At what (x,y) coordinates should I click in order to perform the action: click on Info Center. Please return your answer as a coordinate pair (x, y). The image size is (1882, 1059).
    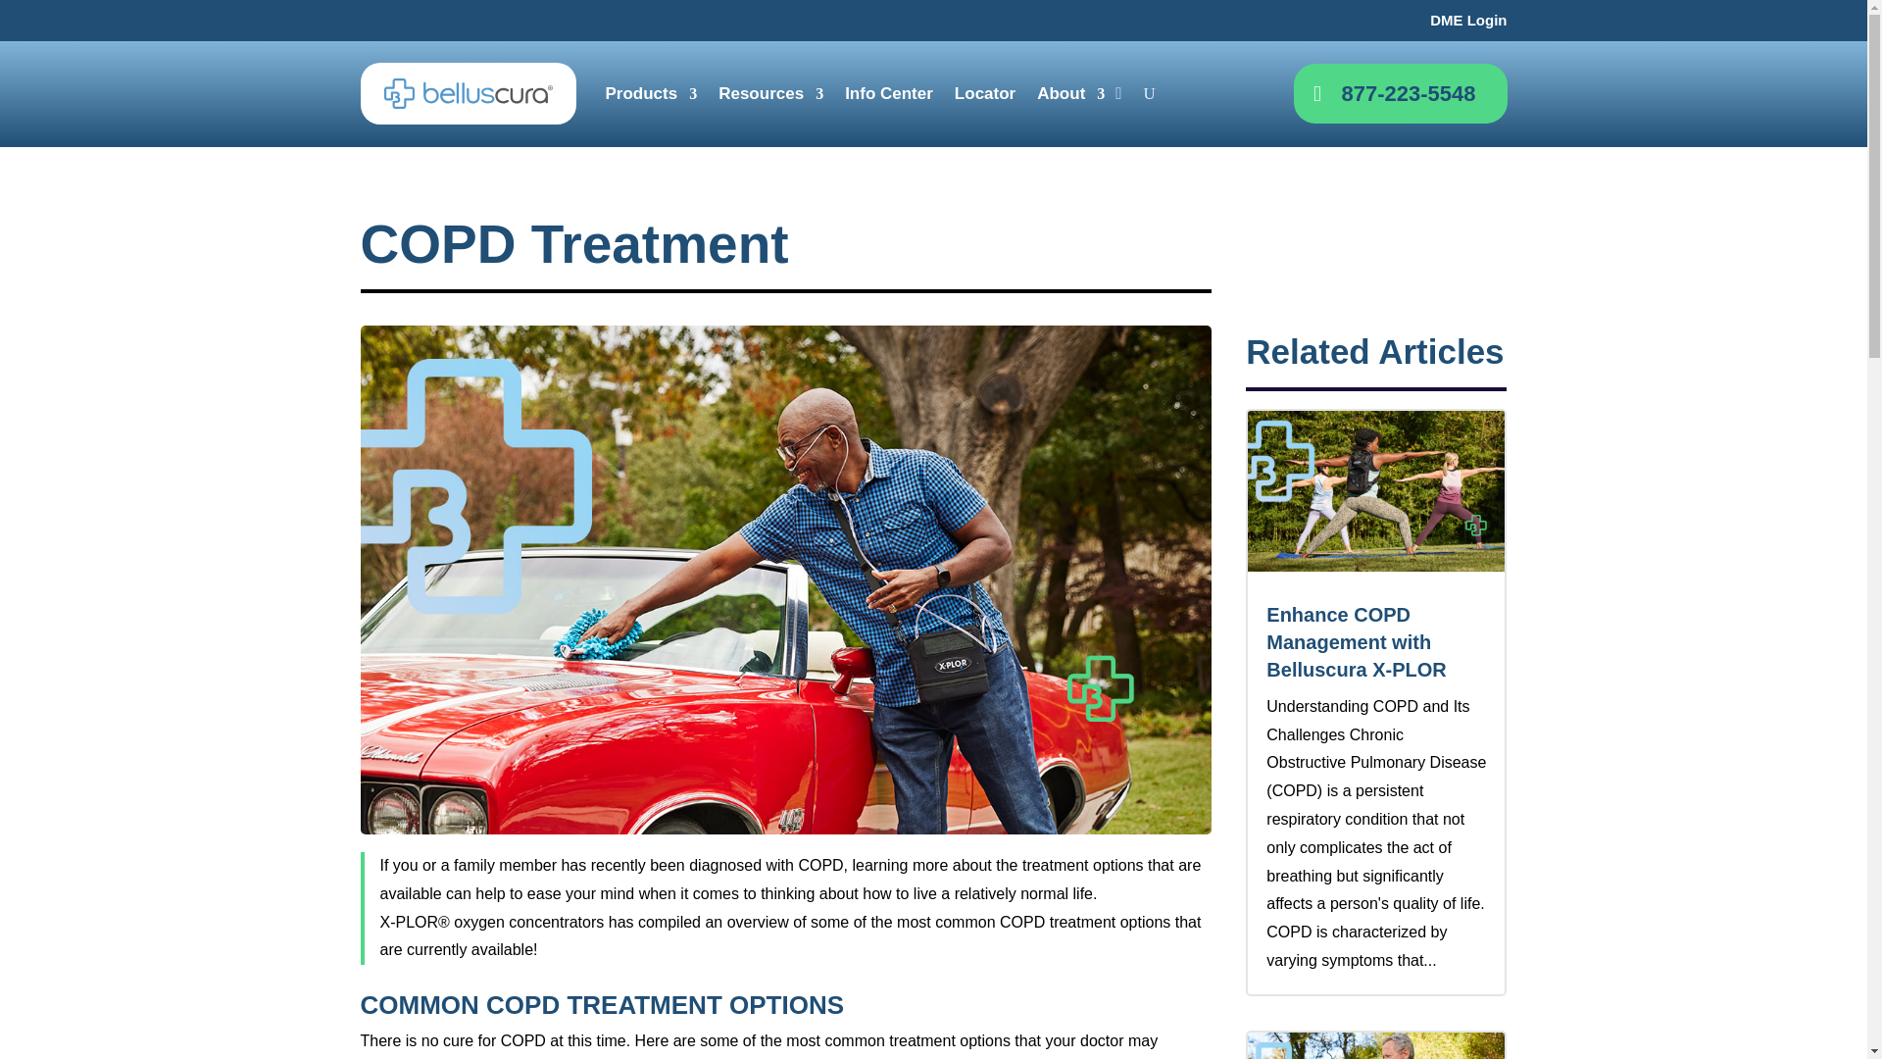
    Looking at the image, I should click on (889, 94).